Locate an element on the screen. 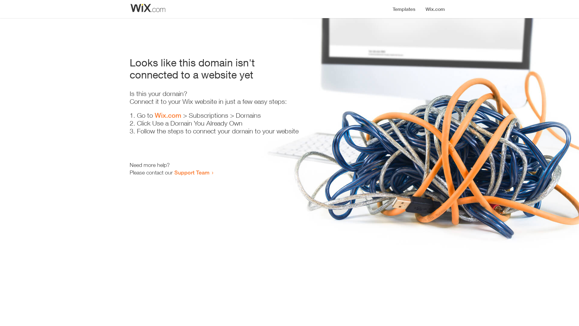 Image resolution: width=579 pixels, height=326 pixels. Support Team is located at coordinates (192, 172).